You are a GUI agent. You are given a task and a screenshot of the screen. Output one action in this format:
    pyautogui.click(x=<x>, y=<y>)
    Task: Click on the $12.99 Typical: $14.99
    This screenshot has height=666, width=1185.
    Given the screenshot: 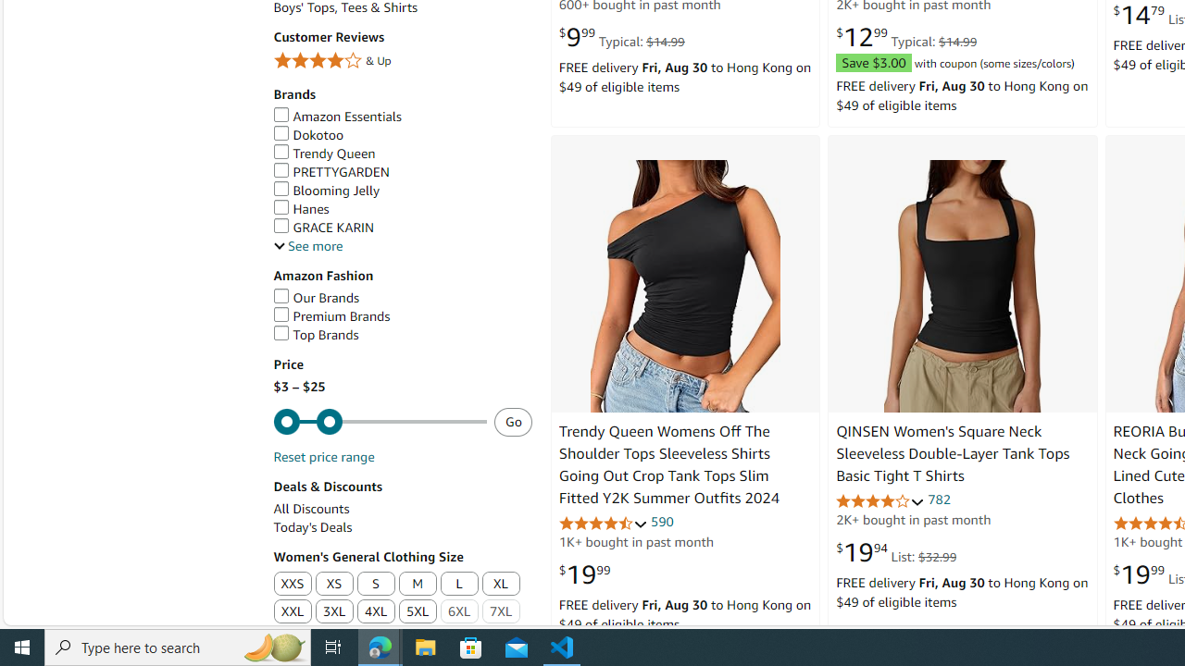 What is the action you would take?
    pyautogui.click(x=906, y=37)
    